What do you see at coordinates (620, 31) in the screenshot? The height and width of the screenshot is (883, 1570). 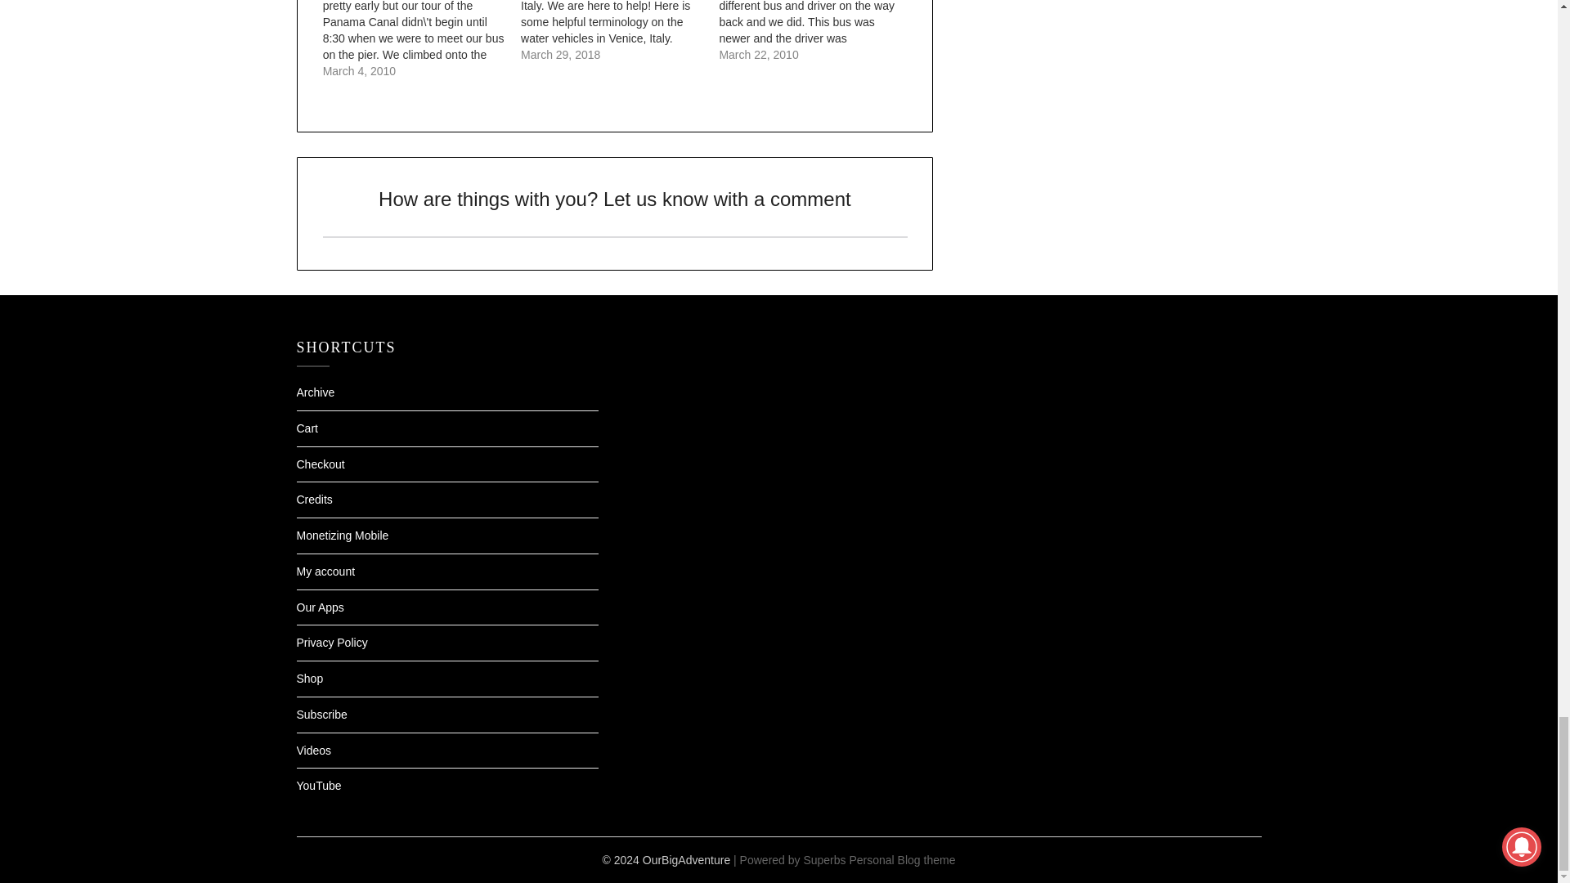 I see `Getting Around Venice, Italy` at bounding box center [620, 31].